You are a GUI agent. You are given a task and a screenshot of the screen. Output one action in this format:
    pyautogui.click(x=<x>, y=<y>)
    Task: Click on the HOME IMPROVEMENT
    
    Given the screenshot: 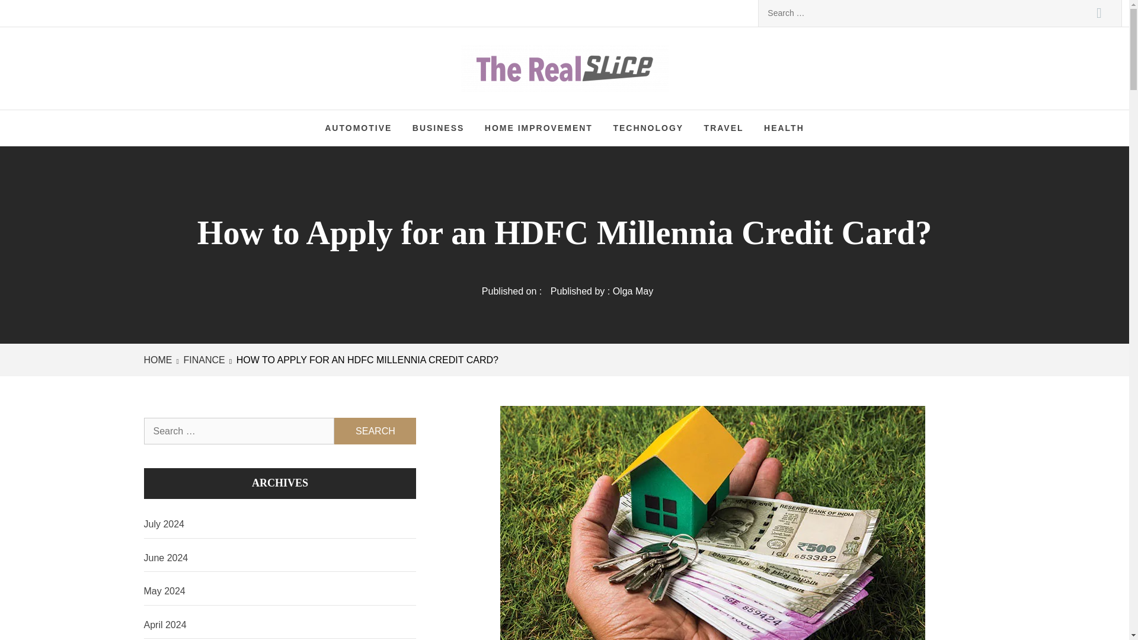 What is the action you would take?
    pyautogui.click(x=538, y=128)
    